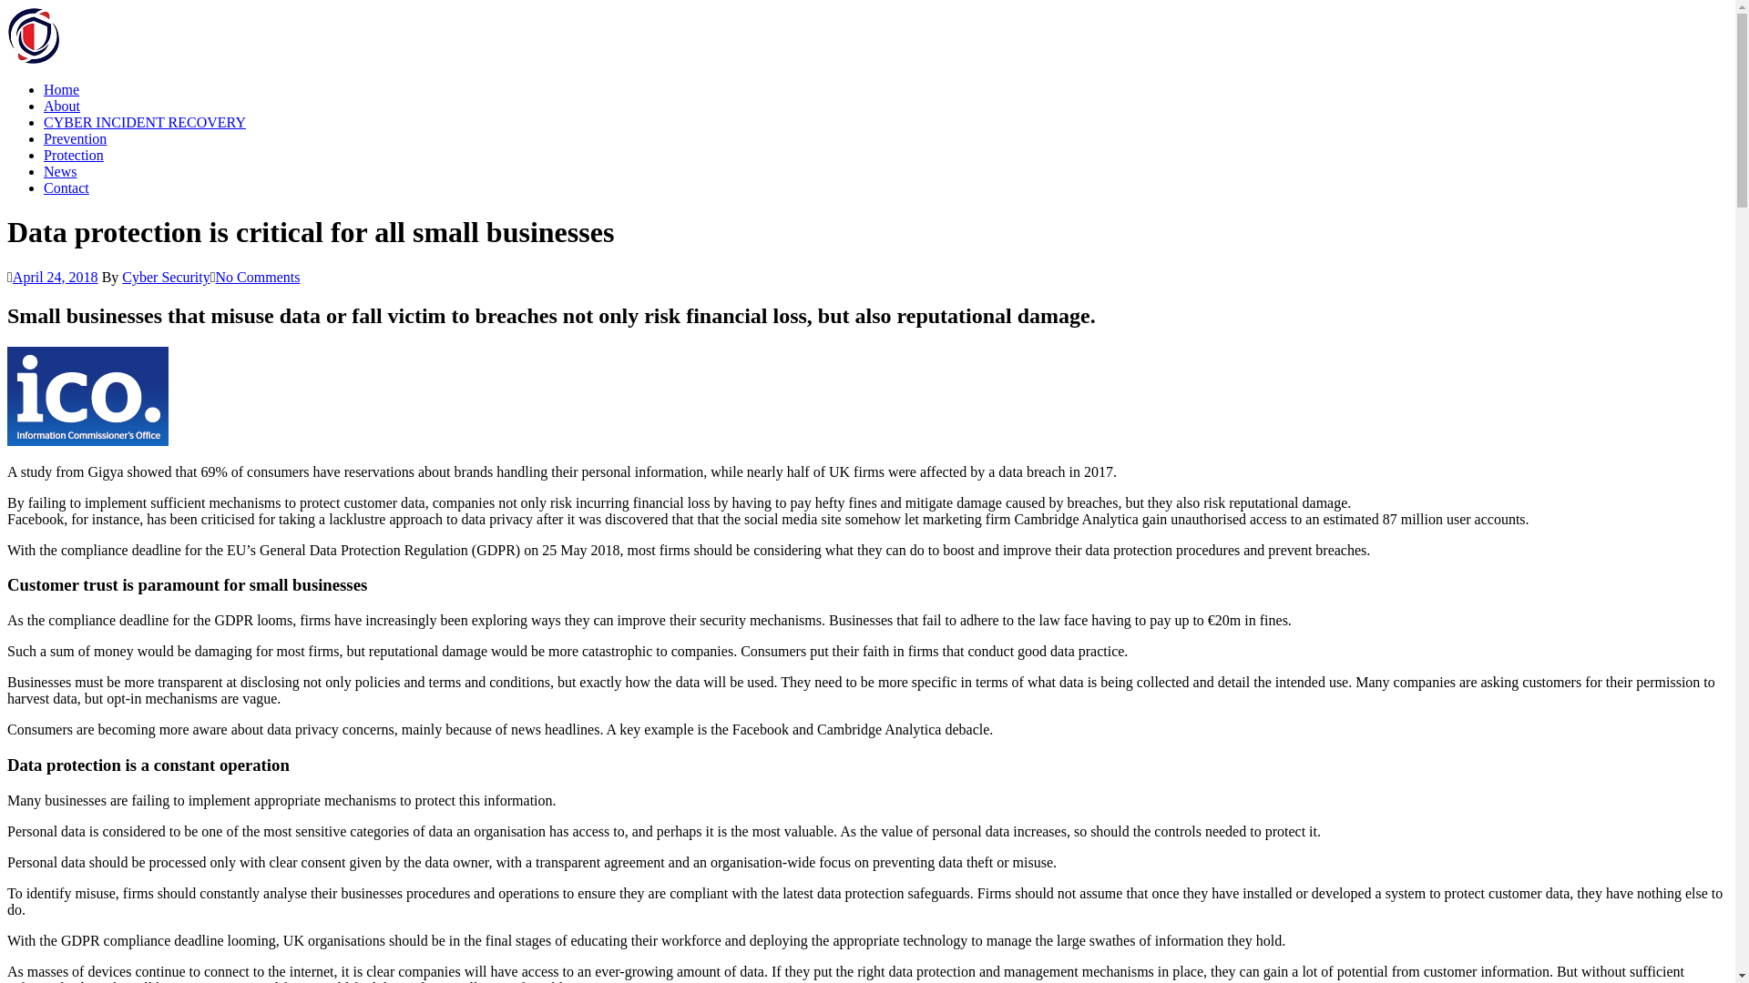 The image size is (1749, 983). What do you see at coordinates (55, 277) in the screenshot?
I see `April 24, 2018` at bounding box center [55, 277].